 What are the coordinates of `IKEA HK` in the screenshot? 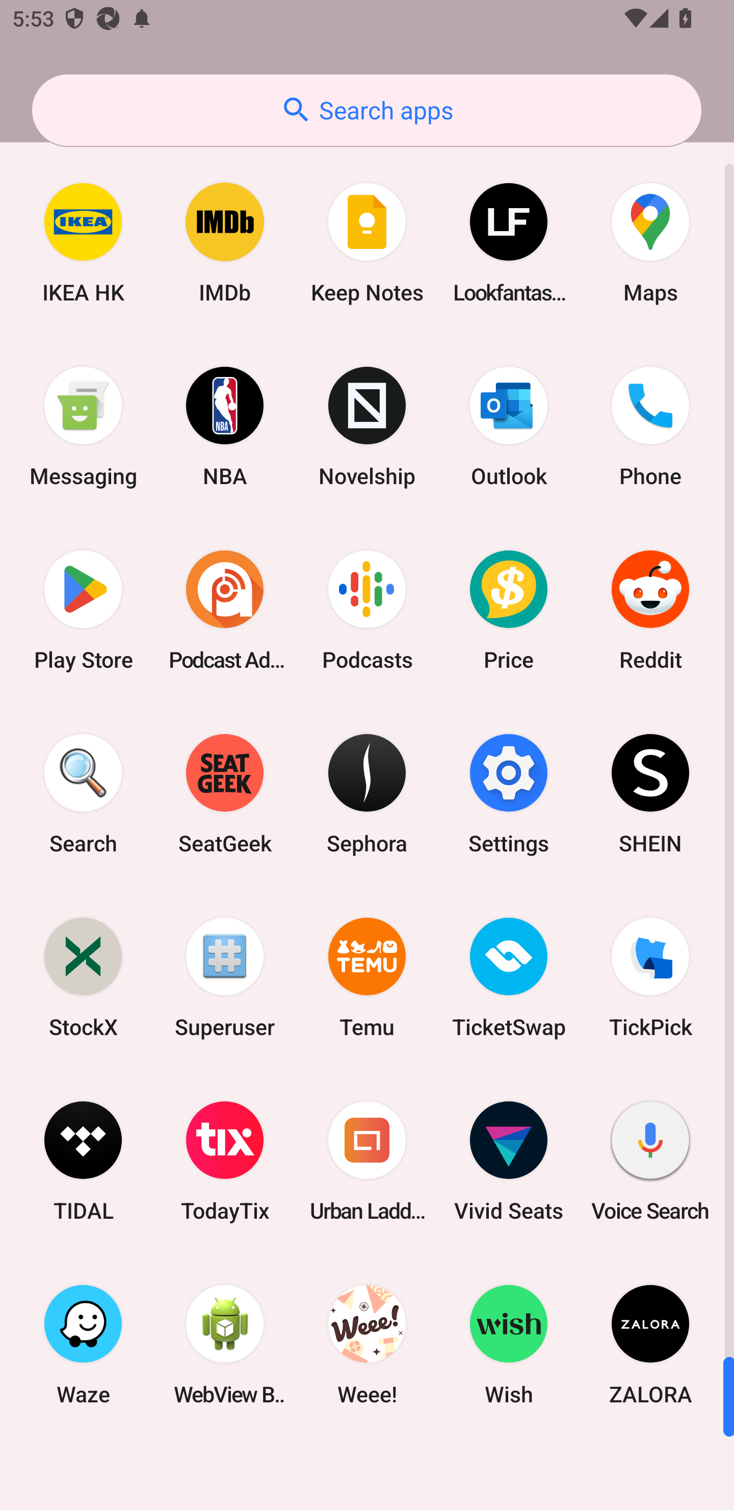 It's located at (83, 243).